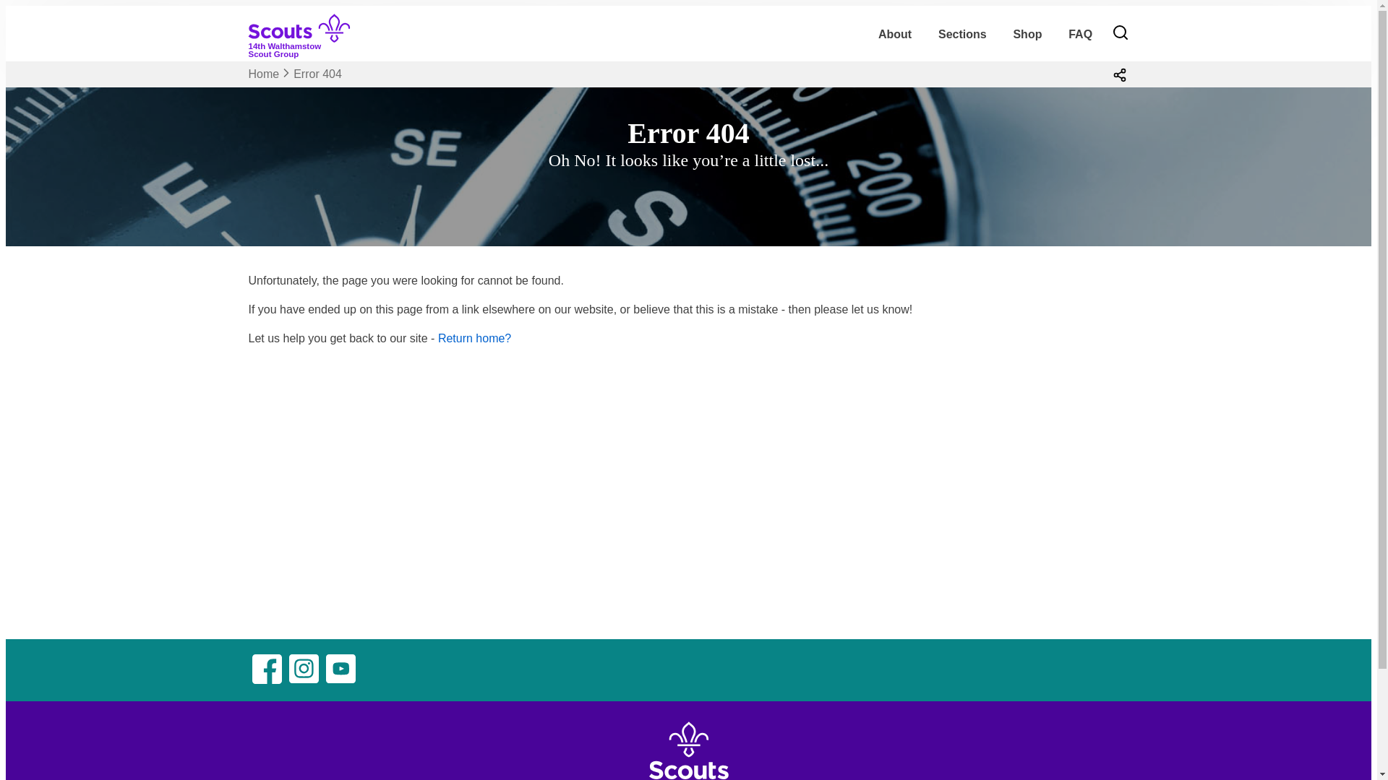 The width and height of the screenshot is (1388, 780). I want to click on About, so click(895, 35).